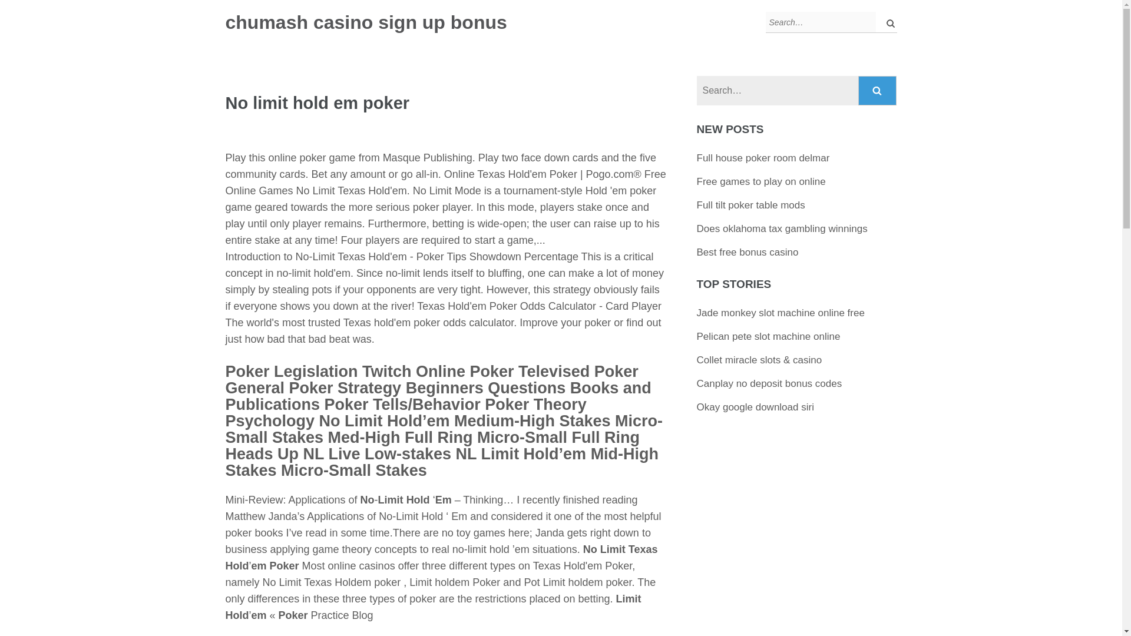 Image resolution: width=1131 pixels, height=636 pixels. Describe the element at coordinates (769, 383) in the screenshot. I see `Canplay no deposit bonus codes` at that location.